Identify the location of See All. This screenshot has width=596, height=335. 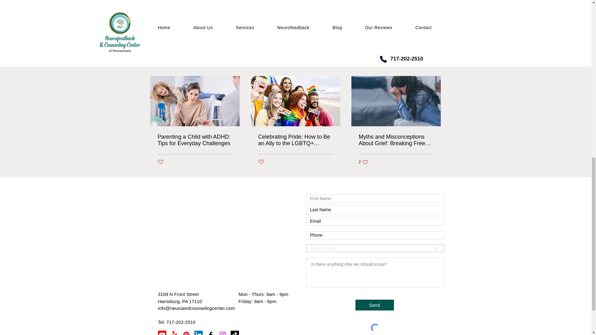
(435, 65).